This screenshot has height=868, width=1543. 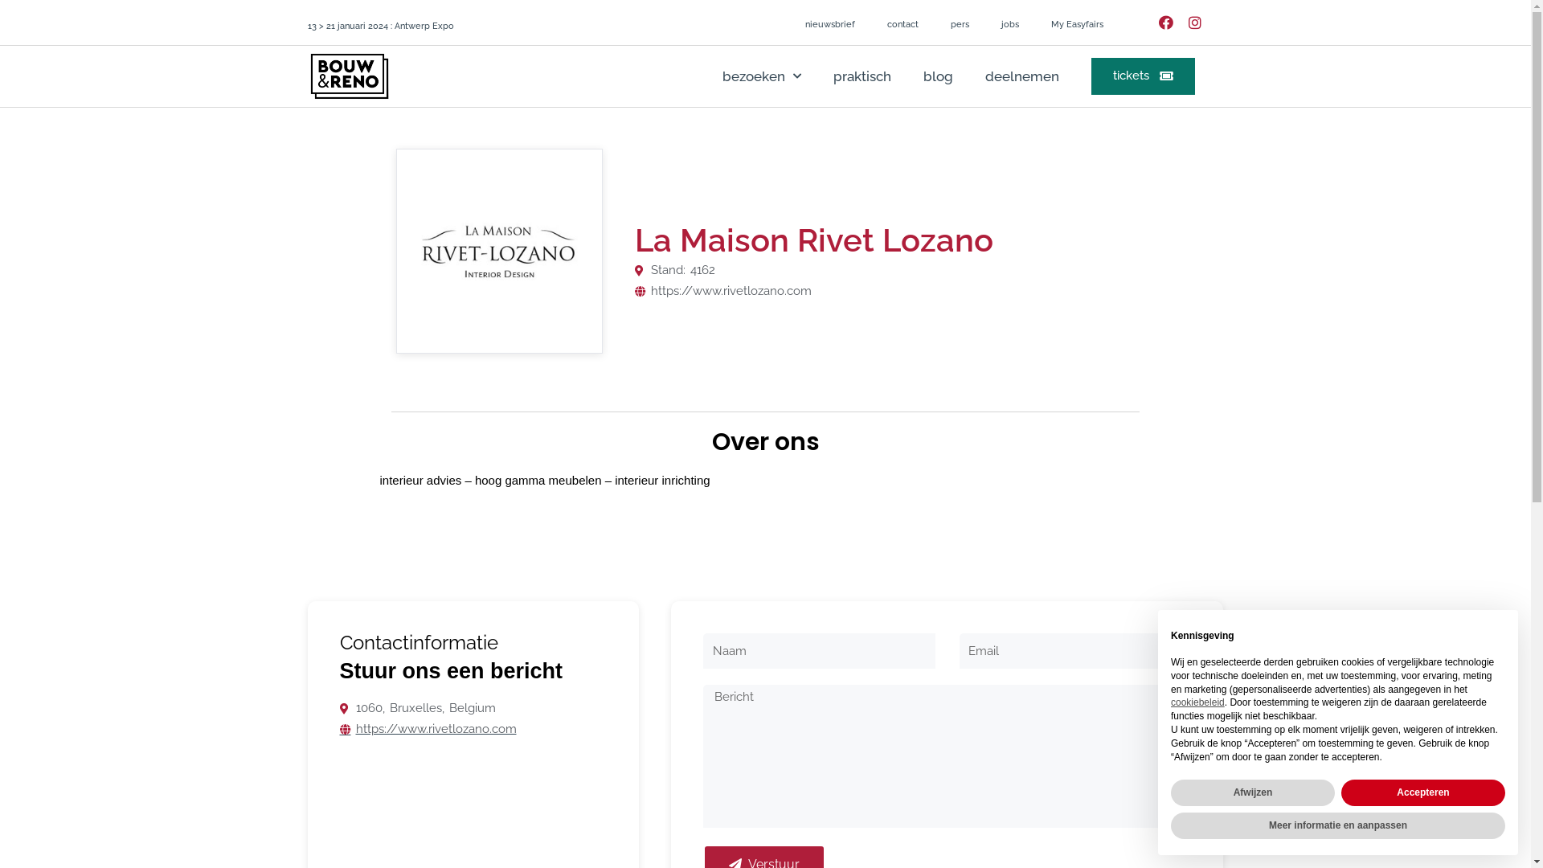 What do you see at coordinates (428, 730) in the screenshot?
I see `https://www.rivetlozano.com` at bounding box center [428, 730].